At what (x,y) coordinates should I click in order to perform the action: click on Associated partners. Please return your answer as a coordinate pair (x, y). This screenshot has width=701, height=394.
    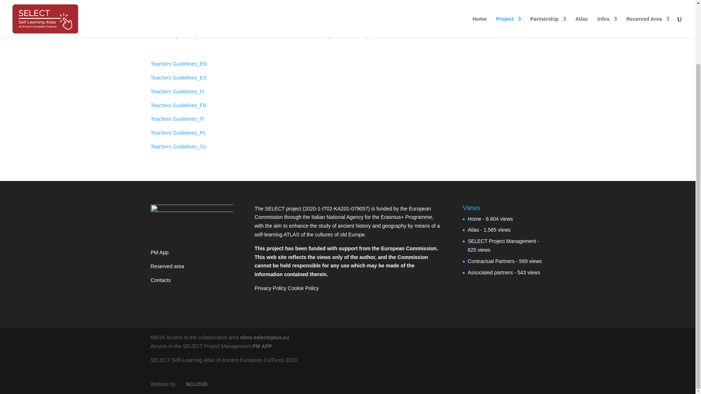
    Looking at the image, I should click on (490, 272).